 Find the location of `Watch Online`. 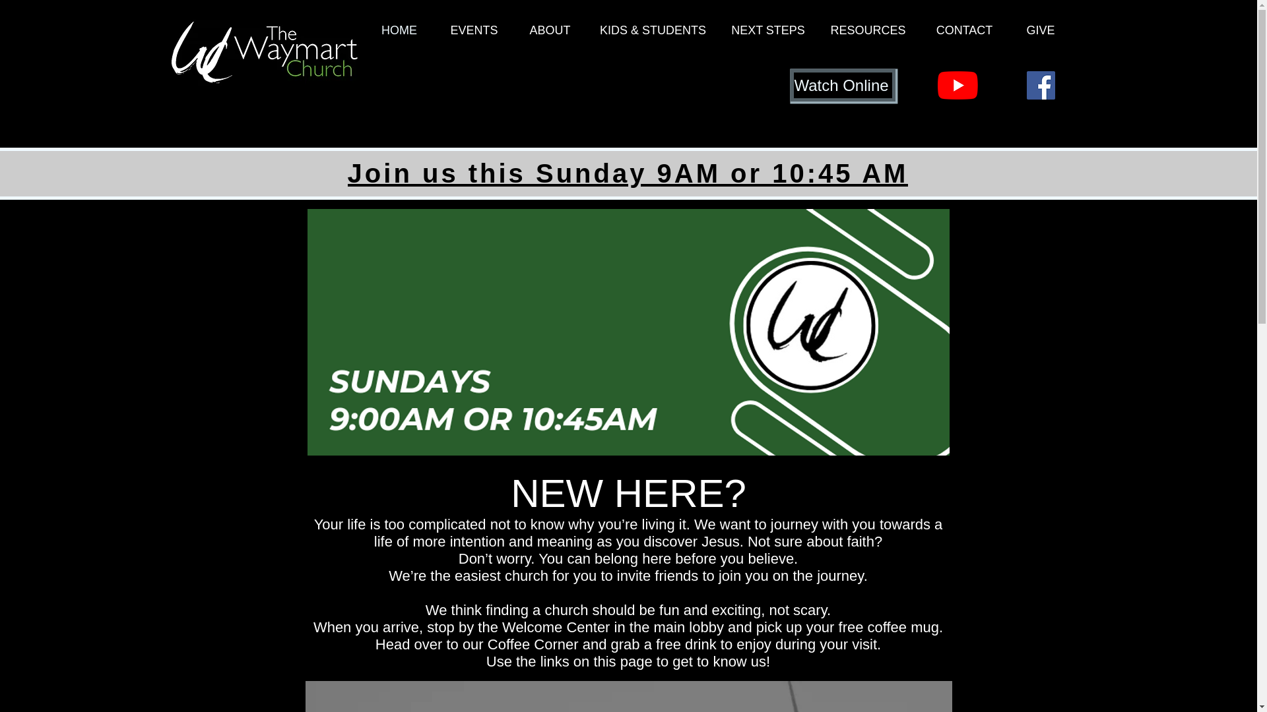

Watch Online is located at coordinates (843, 85).